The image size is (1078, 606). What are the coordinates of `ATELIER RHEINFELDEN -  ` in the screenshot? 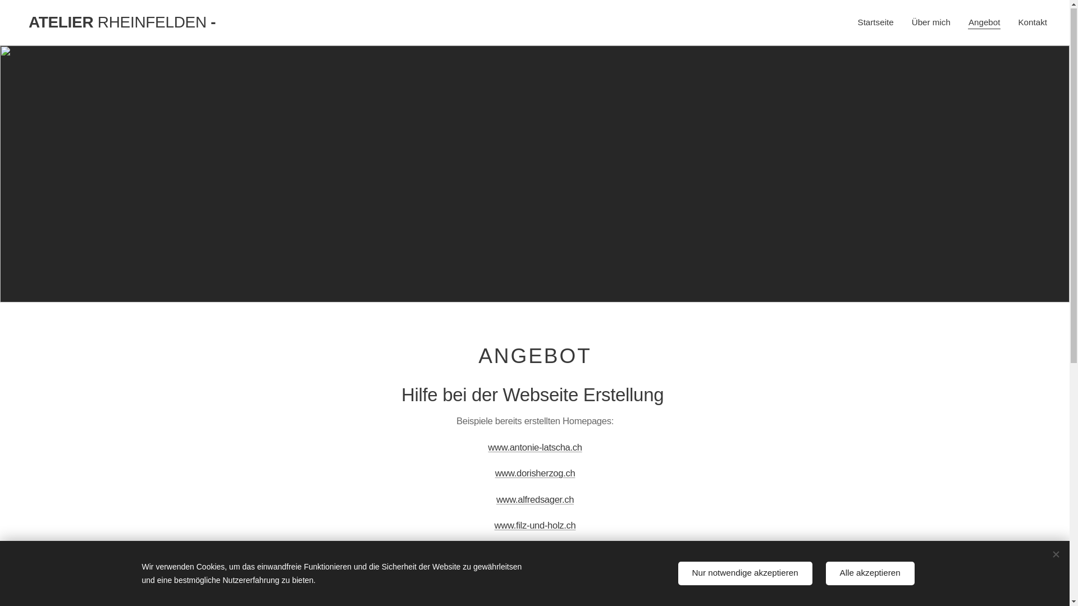 It's located at (143, 23).